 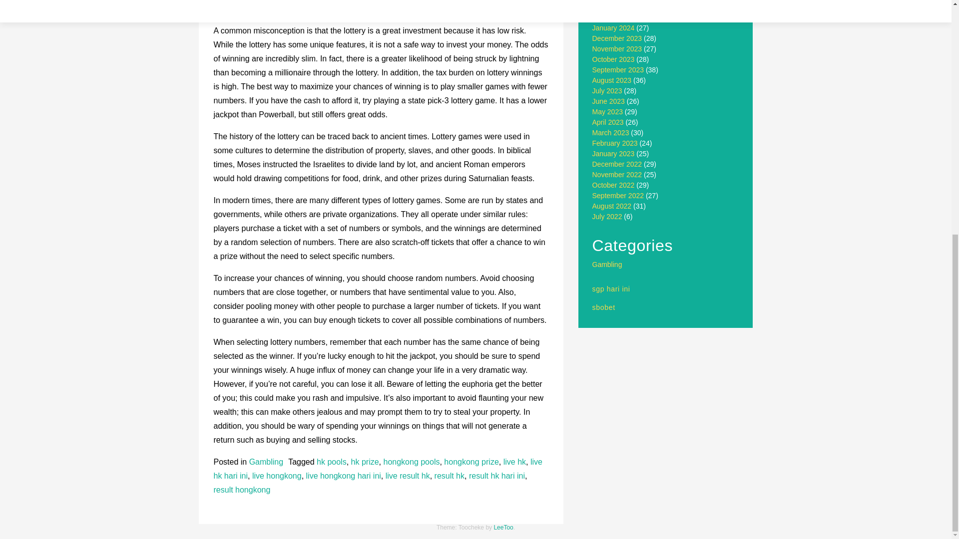 What do you see at coordinates (408, 476) in the screenshot?
I see `live result hk` at bounding box center [408, 476].